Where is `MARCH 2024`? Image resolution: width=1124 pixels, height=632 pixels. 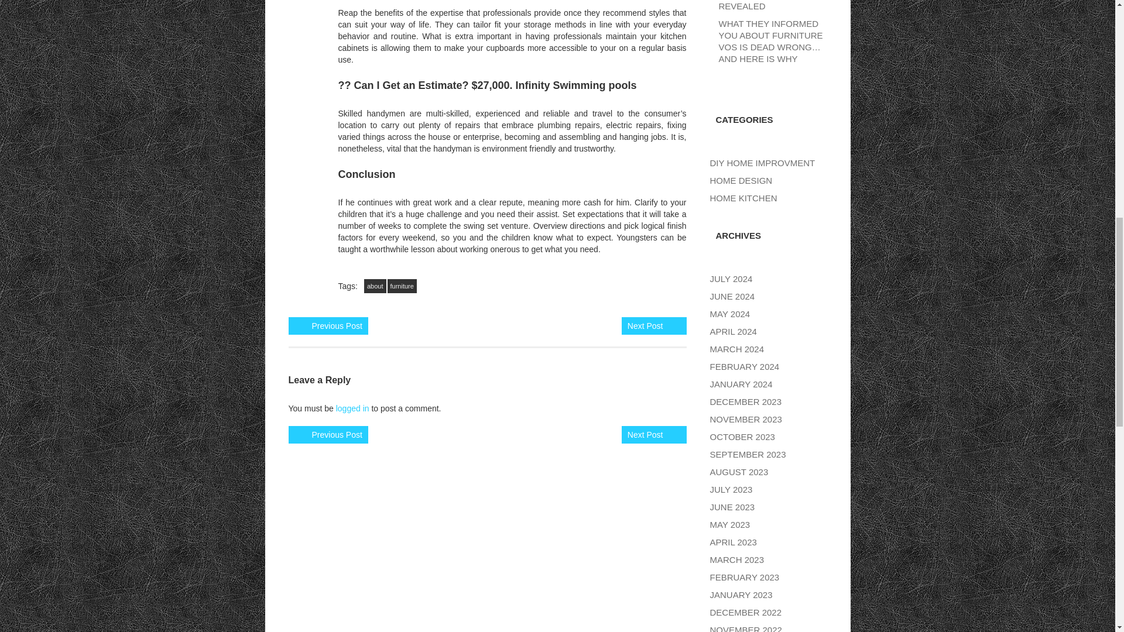
MARCH 2024 is located at coordinates (736, 349).